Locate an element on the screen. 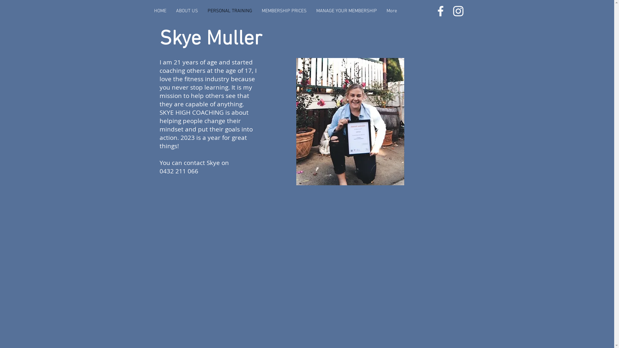  MEMBERSHIP PRICES is located at coordinates (284, 11).